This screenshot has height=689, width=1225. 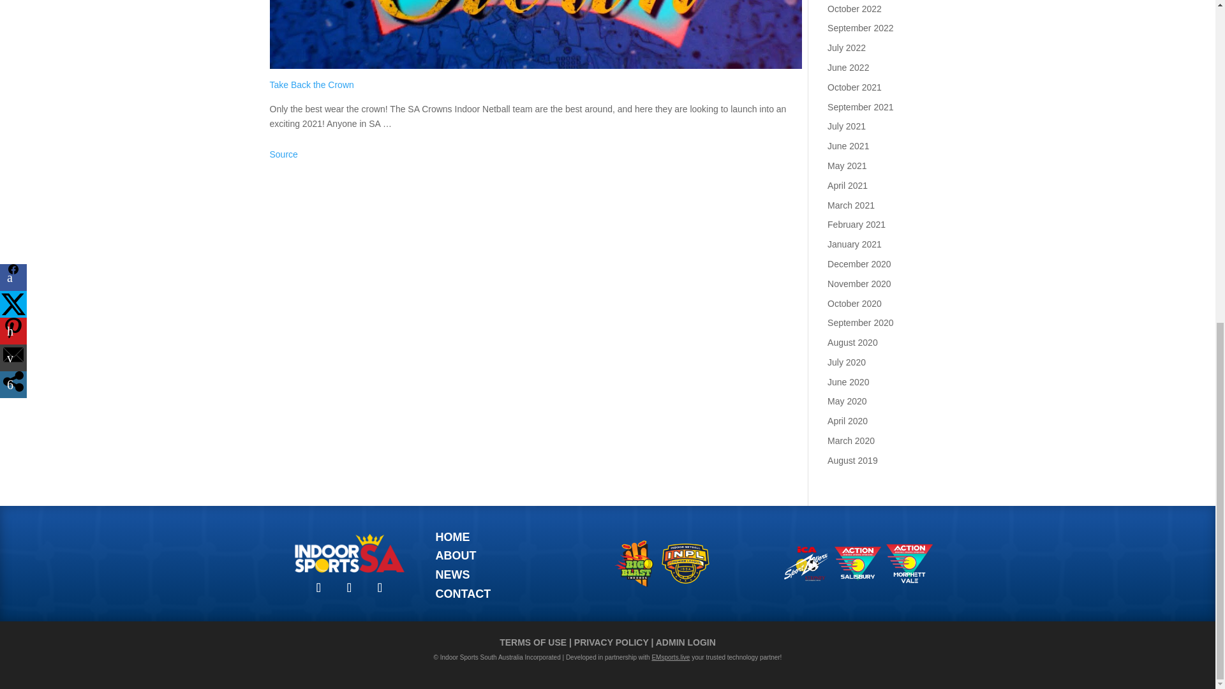 I want to click on Follow on Facebook, so click(x=319, y=587).